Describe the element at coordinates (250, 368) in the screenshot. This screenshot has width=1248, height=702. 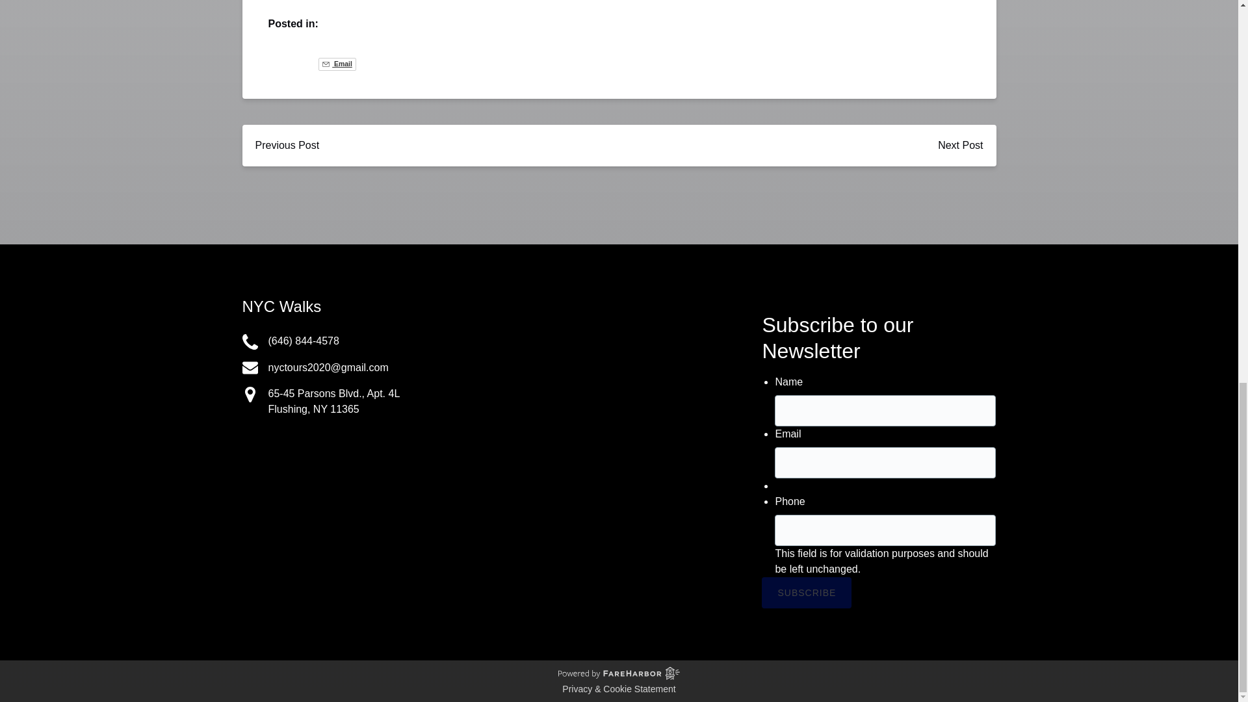
I see `Envelope` at that location.